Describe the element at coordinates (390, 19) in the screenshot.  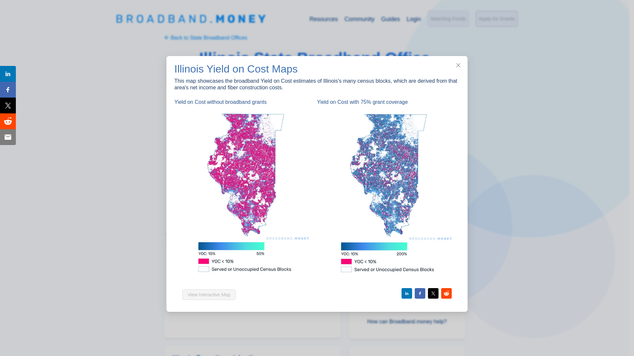
I see `Guides` at that location.